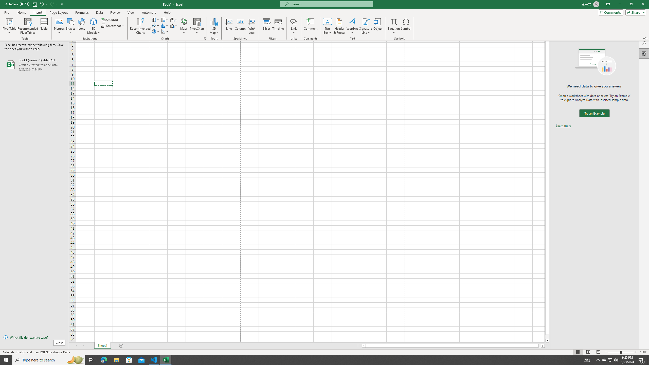 The height and width of the screenshot is (365, 649). I want to click on Analyze Data, so click(644, 53).